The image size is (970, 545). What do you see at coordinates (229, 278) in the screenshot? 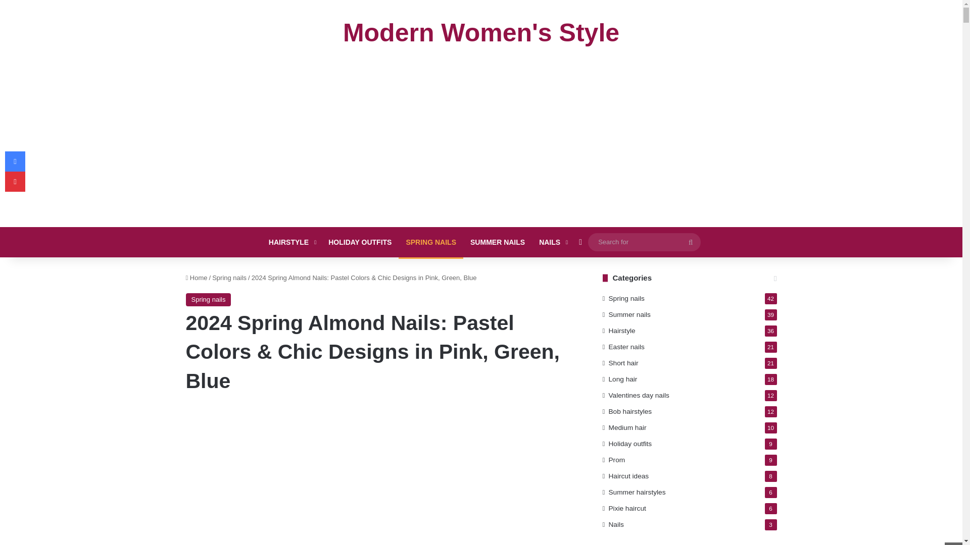
I see `Spring nails` at bounding box center [229, 278].